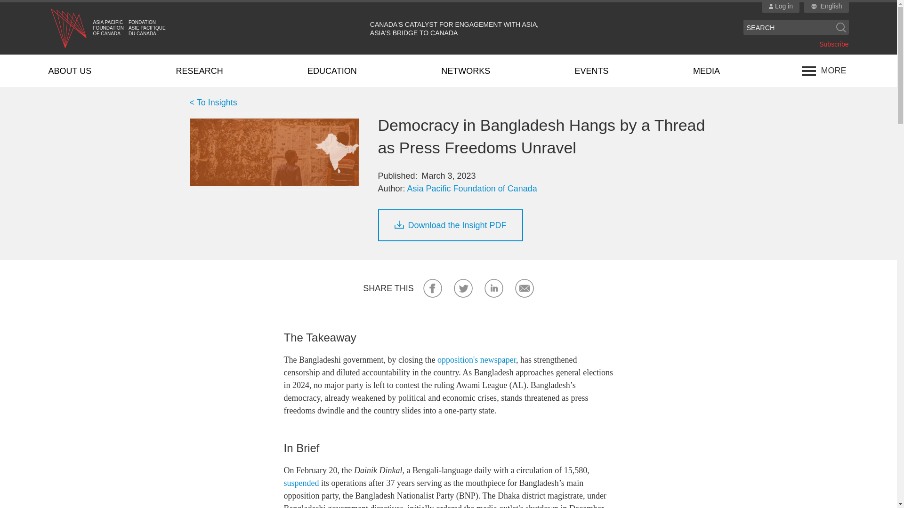 The width and height of the screenshot is (904, 508). I want to click on Share by Email, so click(525, 288).